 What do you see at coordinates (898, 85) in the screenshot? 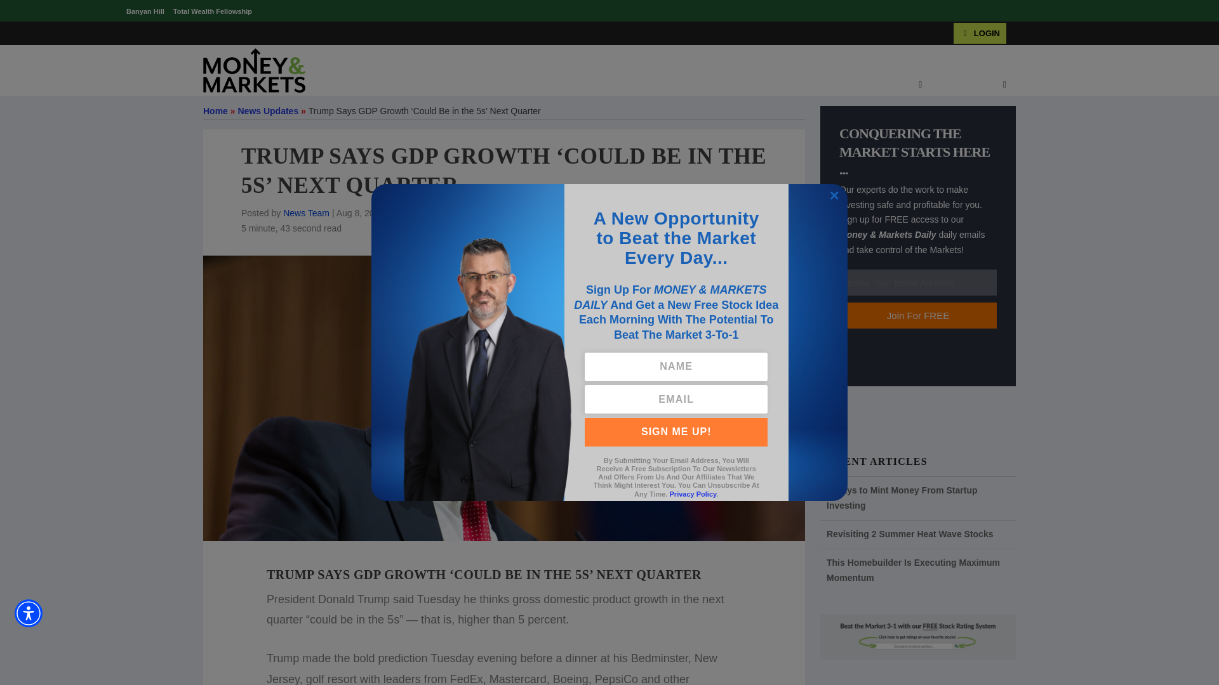
I see `EXPERTS` at bounding box center [898, 85].